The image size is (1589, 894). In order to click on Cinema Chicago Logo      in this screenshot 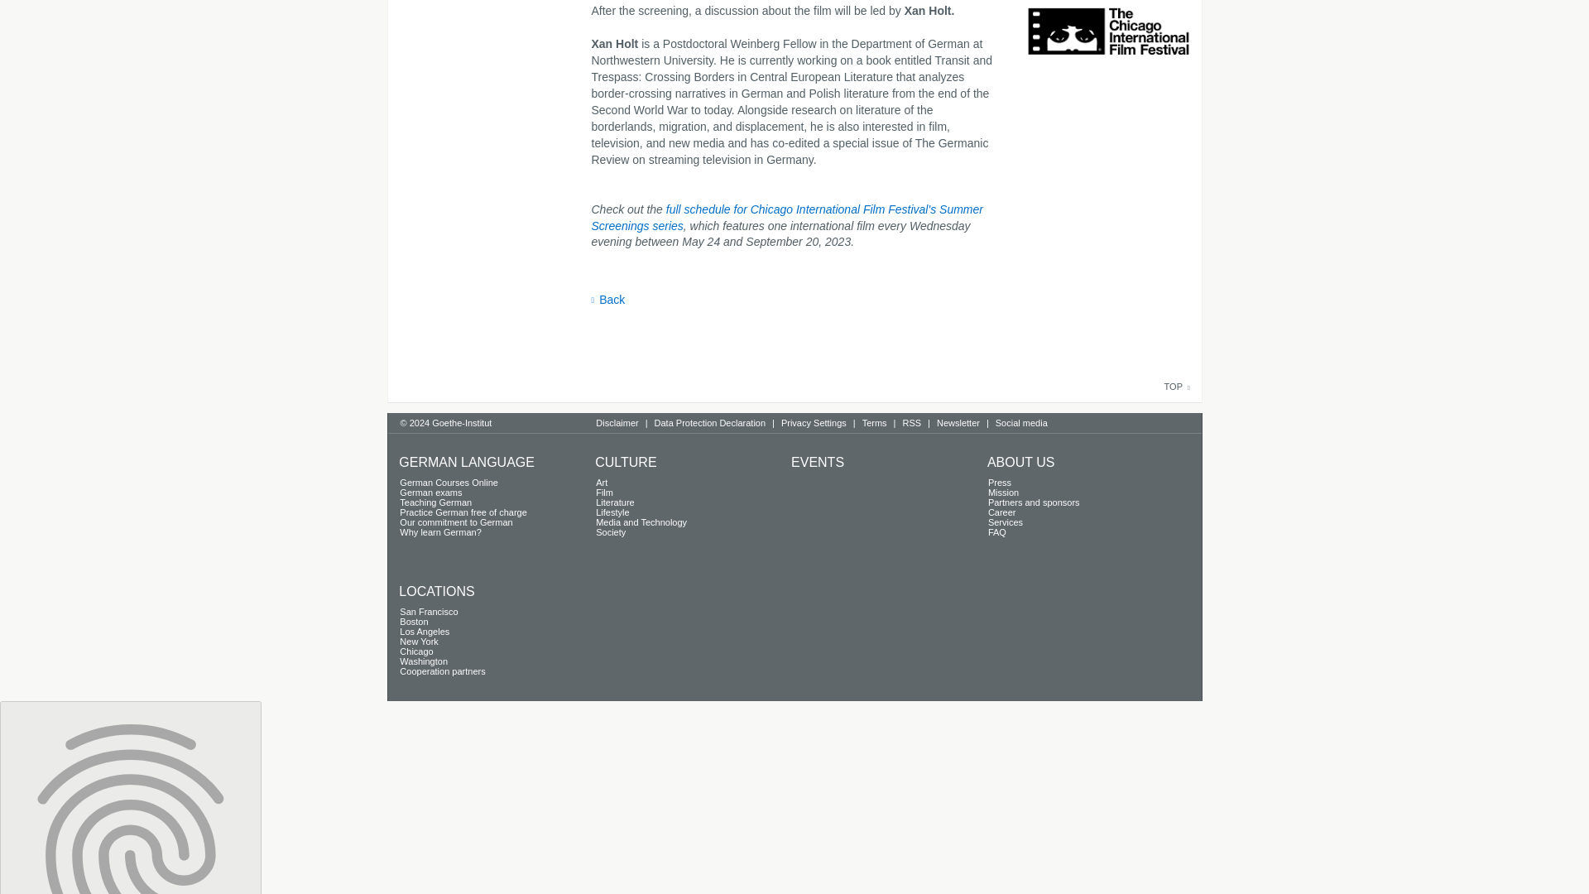, I will do `click(1107, 40)`.